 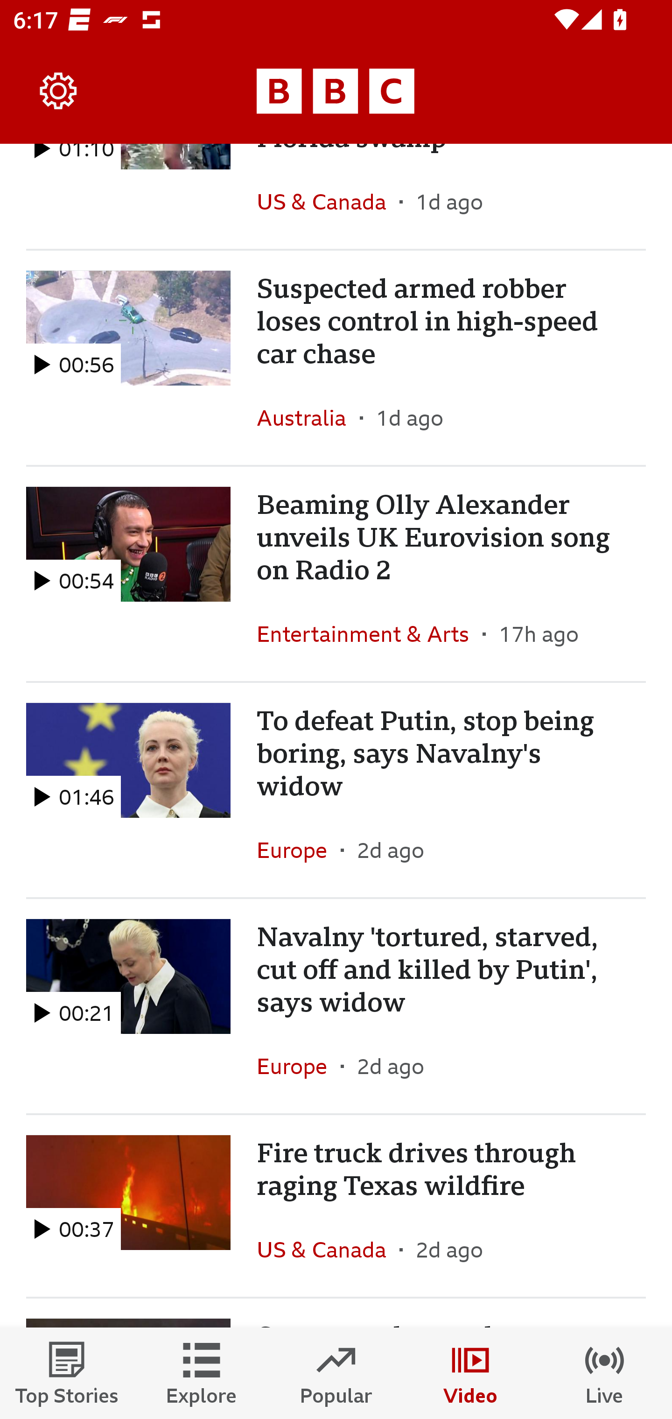 What do you see at coordinates (328, 202) in the screenshot?
I see `US & Canada In the section US & Canada` at bounding box center [328, 202].